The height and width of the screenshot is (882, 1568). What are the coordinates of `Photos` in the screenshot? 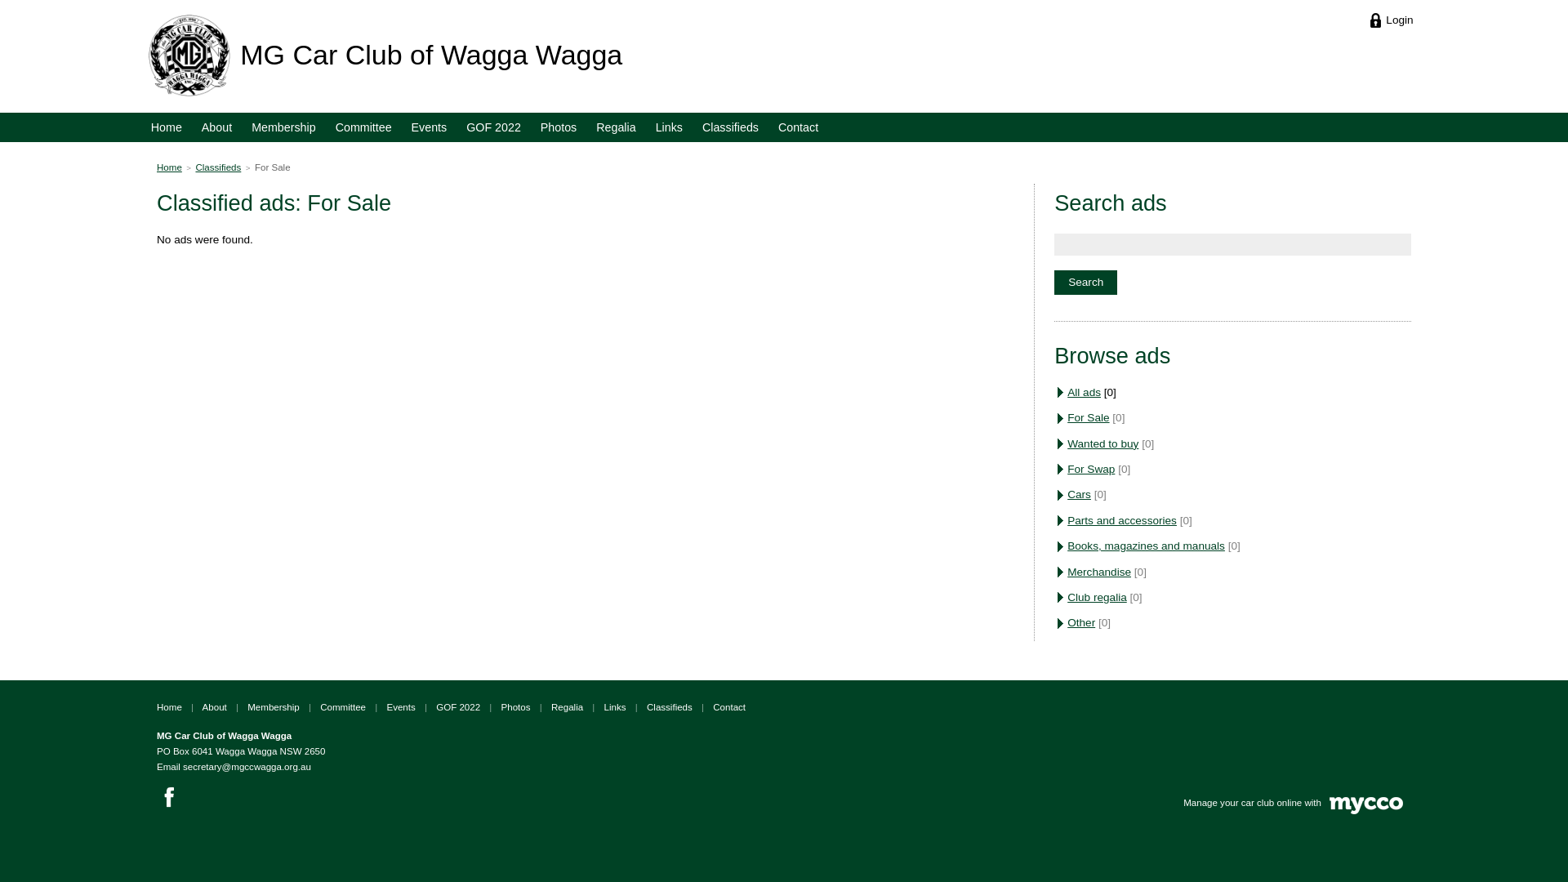 It's located at (559, 127).